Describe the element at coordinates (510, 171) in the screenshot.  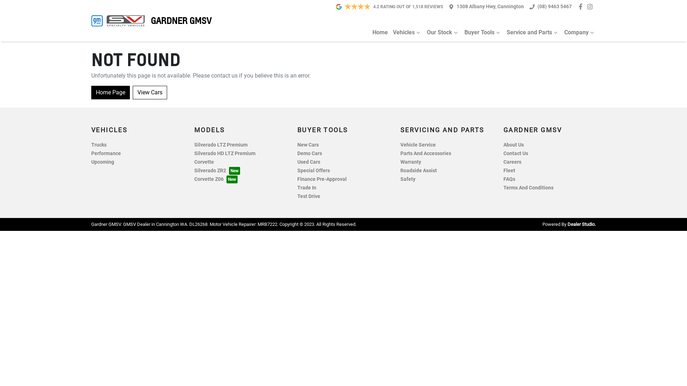
I see `Fleet` at that location.